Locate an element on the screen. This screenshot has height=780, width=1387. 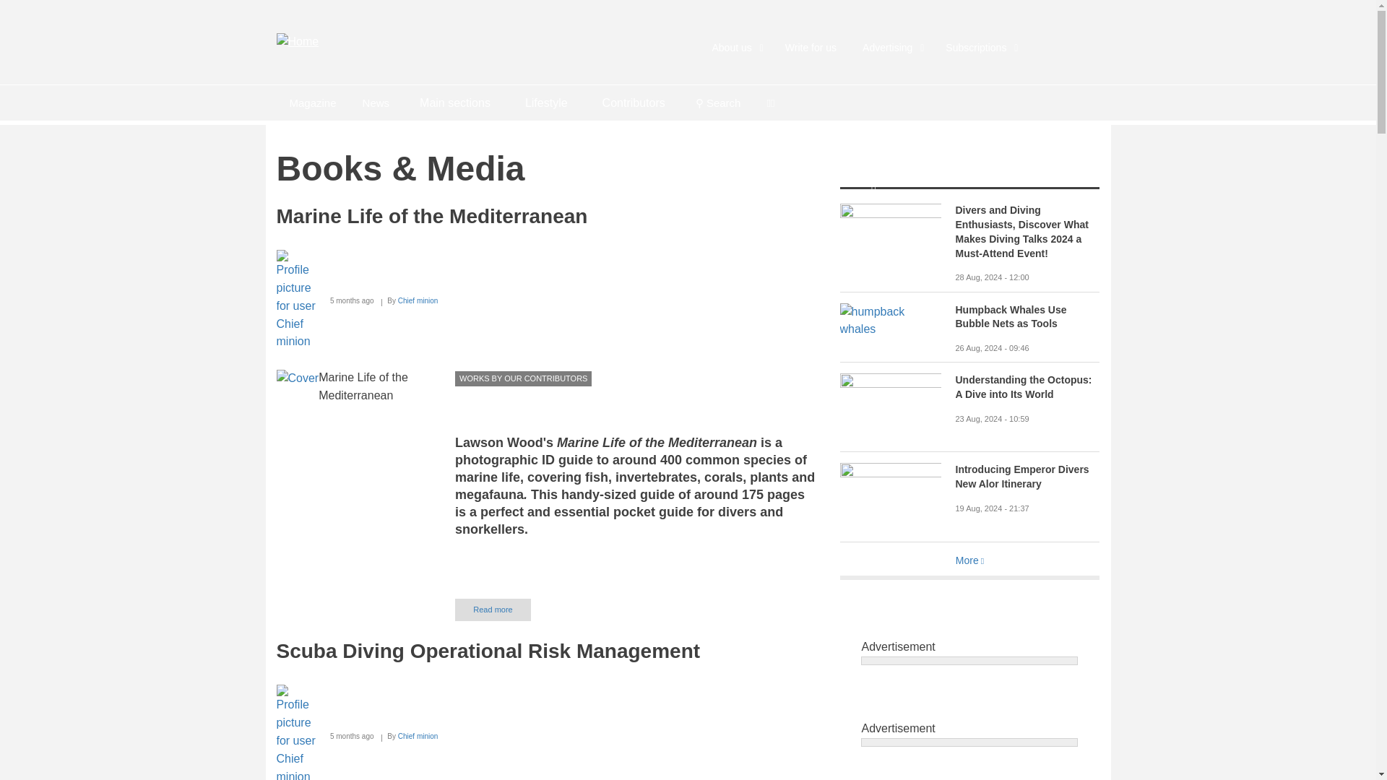
Home is located at coordinates (298, 40).